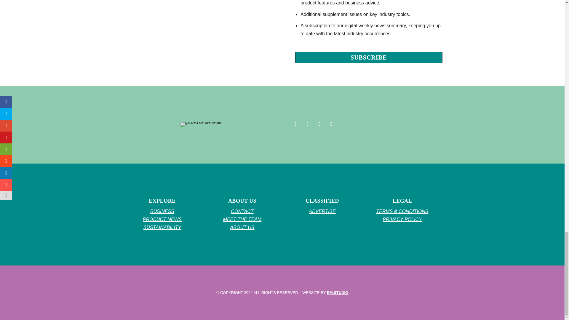 The width and height of the screenshot is (569, 320). What do you see at coordinates (308, 124) in the screenshot?
I see `Follow on Twitter` at bounding box center [308, 124].